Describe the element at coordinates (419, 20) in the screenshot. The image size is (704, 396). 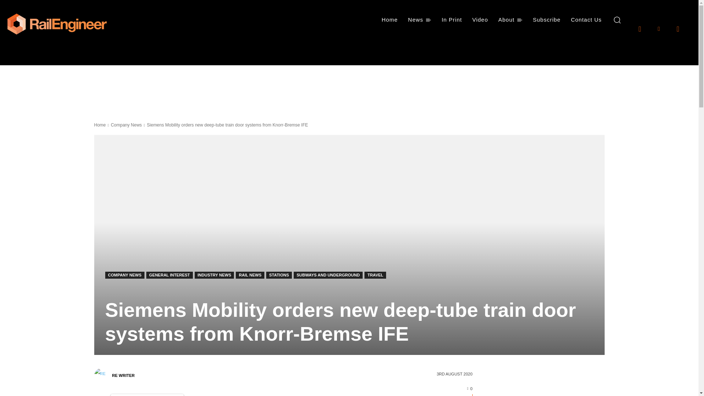
I see `News` at that location.